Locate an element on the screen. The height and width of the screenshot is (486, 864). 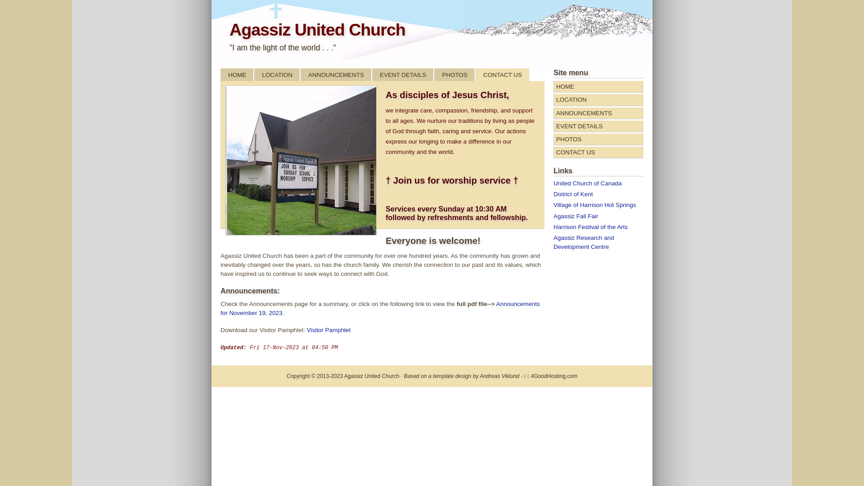
CONTACT US is located at coordinates (598, 153).